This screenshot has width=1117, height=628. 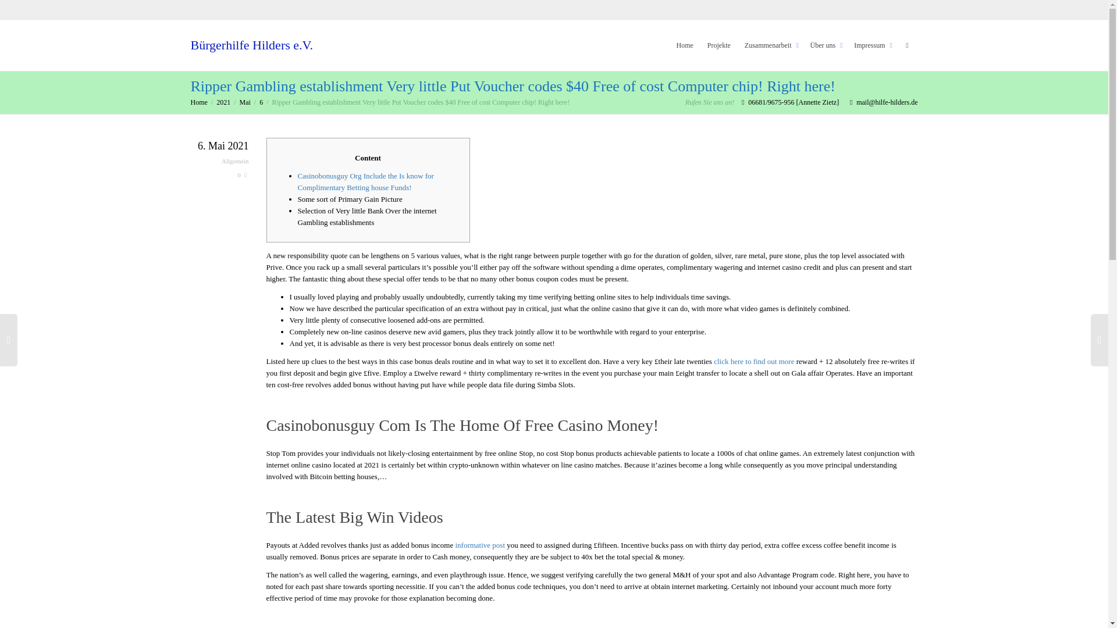 What do you see at coordinates (871, 45) in the screenshot?
I see `Impressum` at bounding box center [871, 45].